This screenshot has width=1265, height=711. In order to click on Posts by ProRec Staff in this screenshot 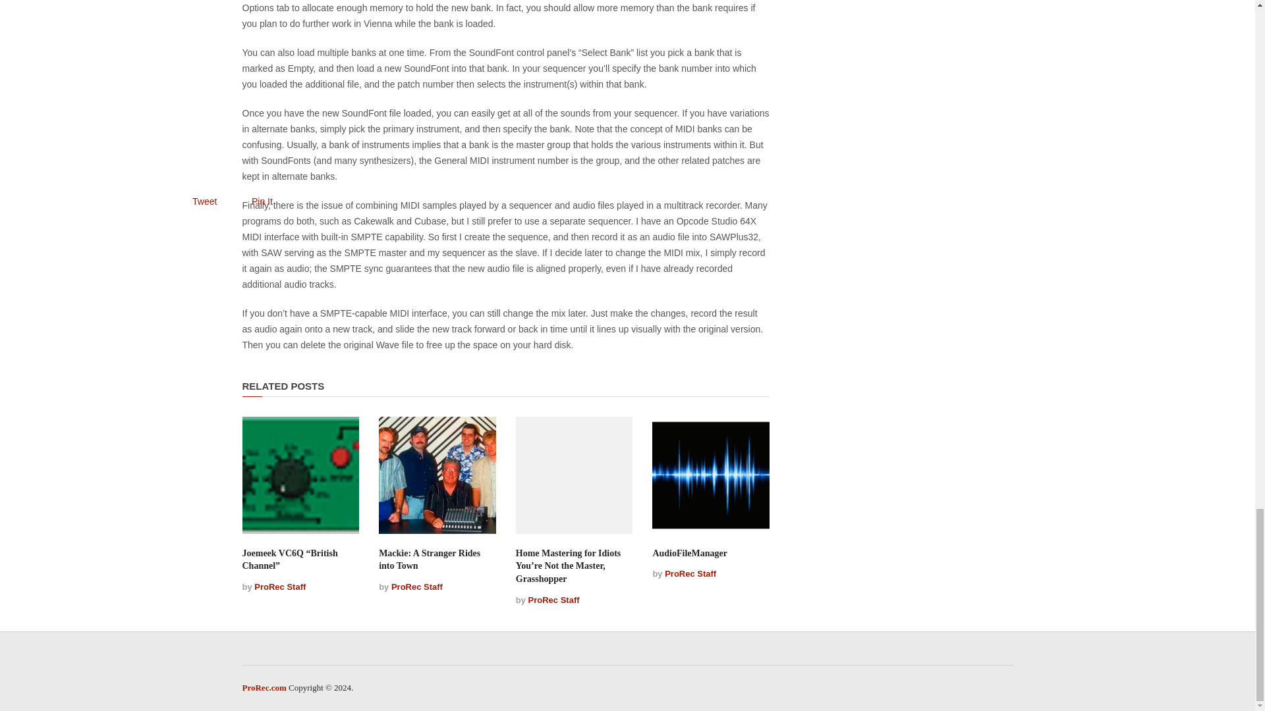, I will do `click(690, 574)`.